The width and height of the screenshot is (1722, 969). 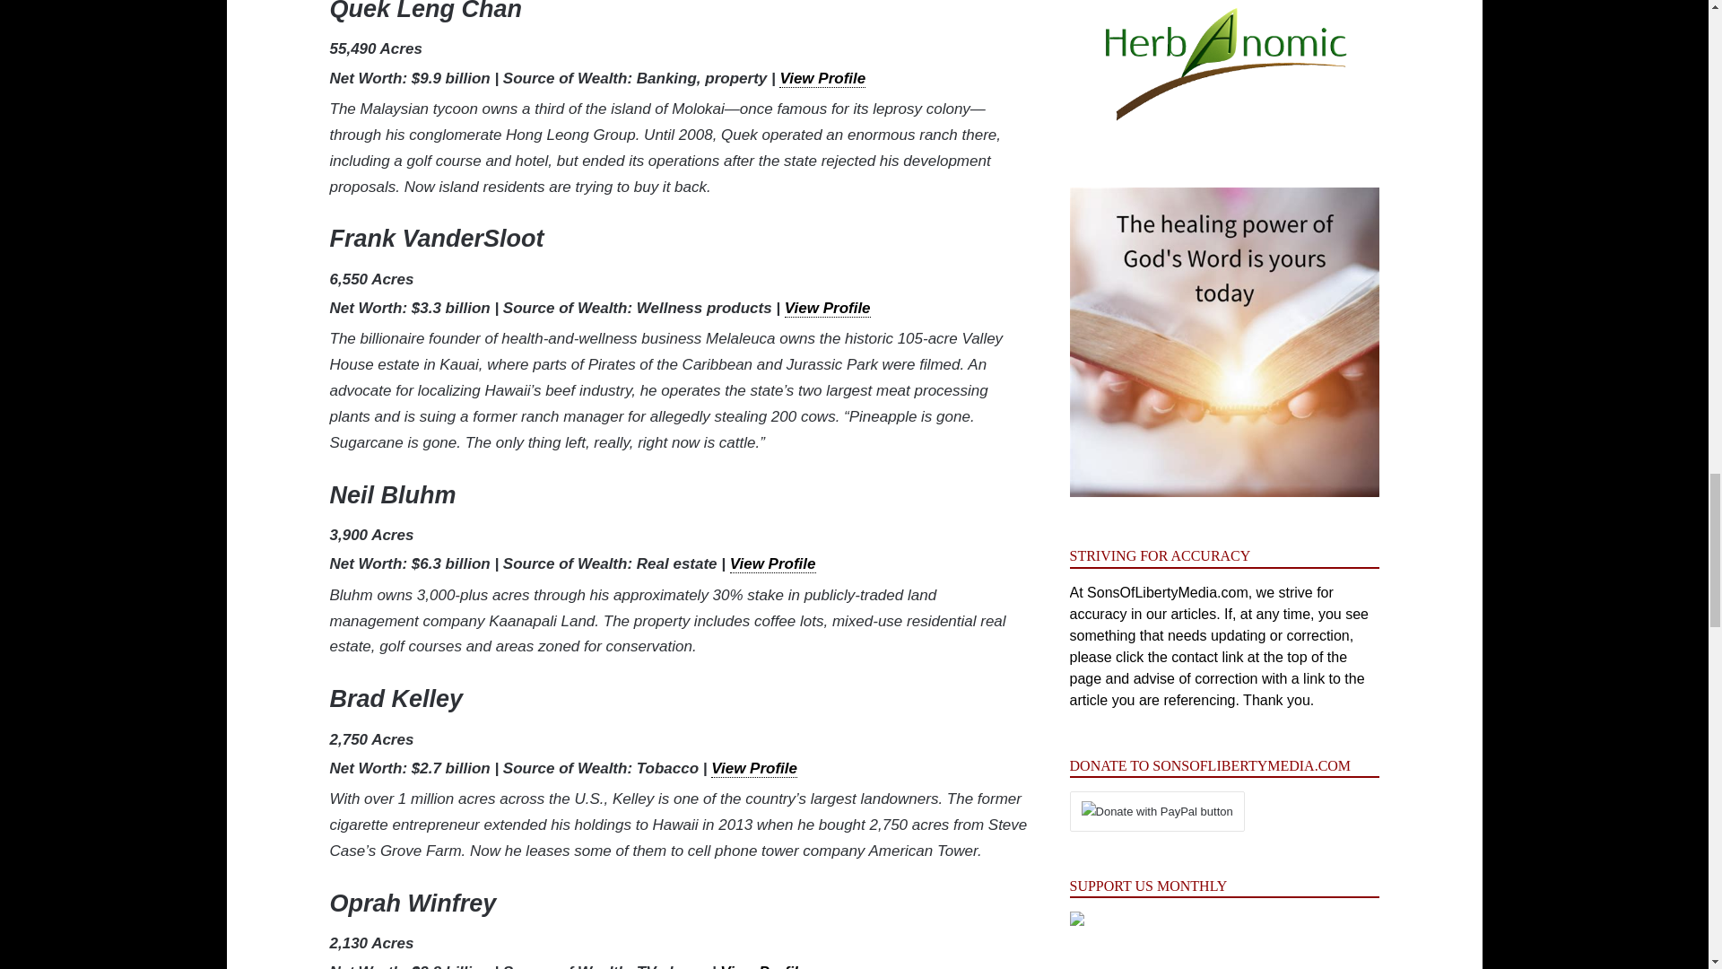 What do you see at coordinates (773, 563) in the screenshot?
I see `View Profile` at bounding box center [773, 563].